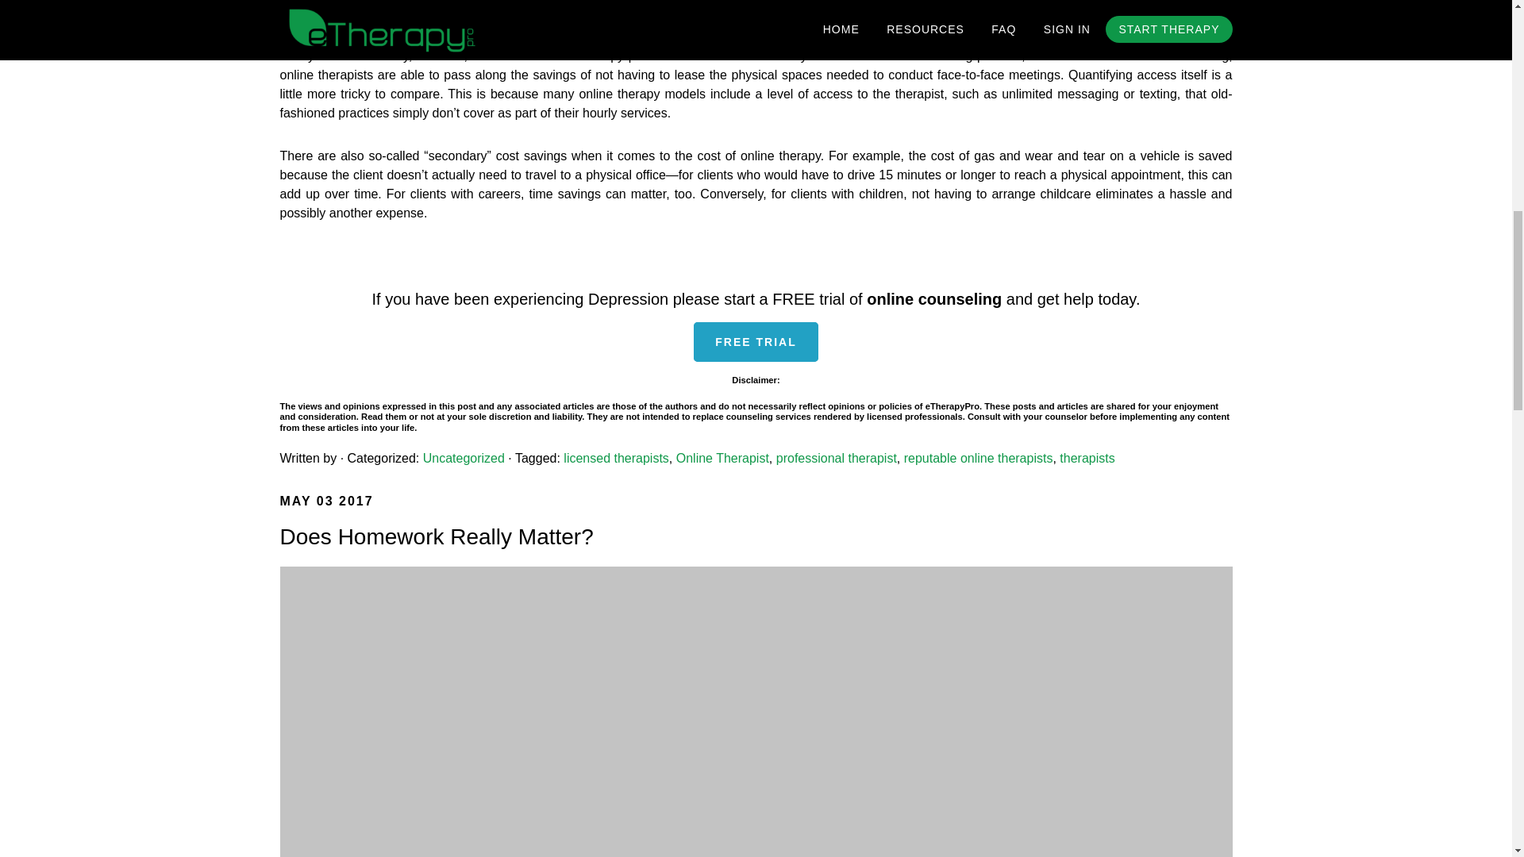  I want to click on Does Homework Really Matter?, so click(435, 536).